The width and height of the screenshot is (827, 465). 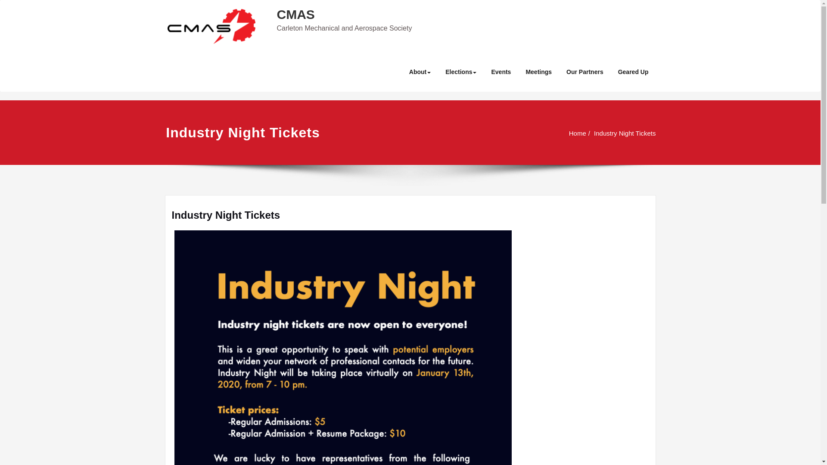 I want to click on Elections, so click(x=461, y=71).